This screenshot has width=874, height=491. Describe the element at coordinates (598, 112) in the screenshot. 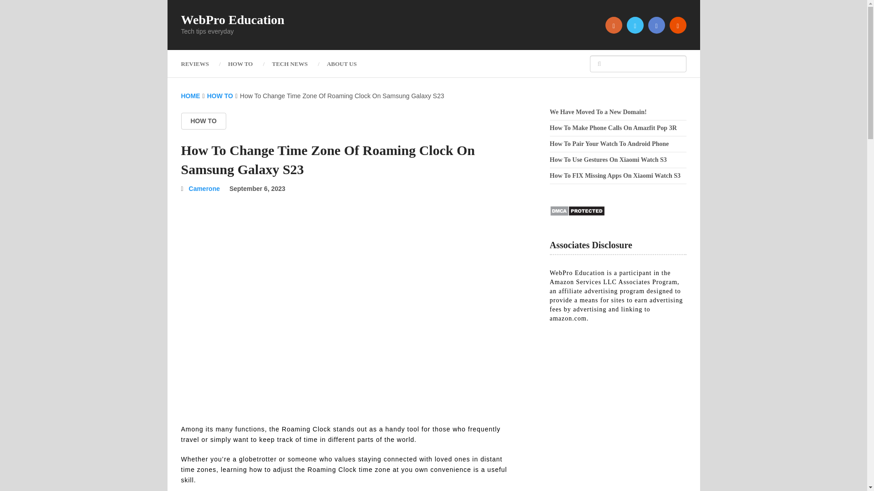

I see `We Have Moved To a New Domain!` at that location.